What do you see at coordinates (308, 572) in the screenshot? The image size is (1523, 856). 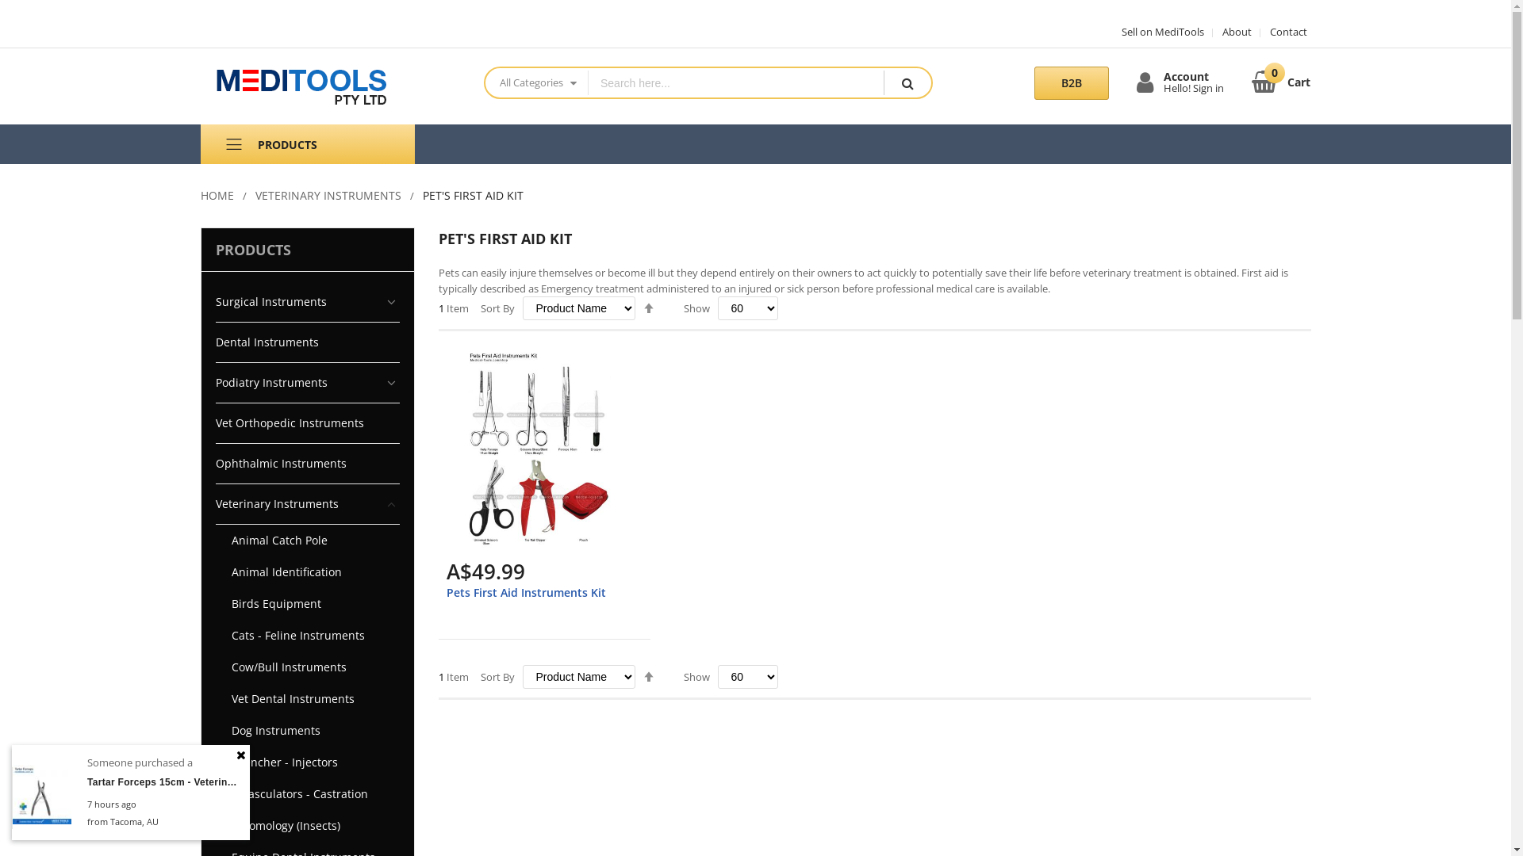 I see `Animal Identification` at bounding box center [308, 572].